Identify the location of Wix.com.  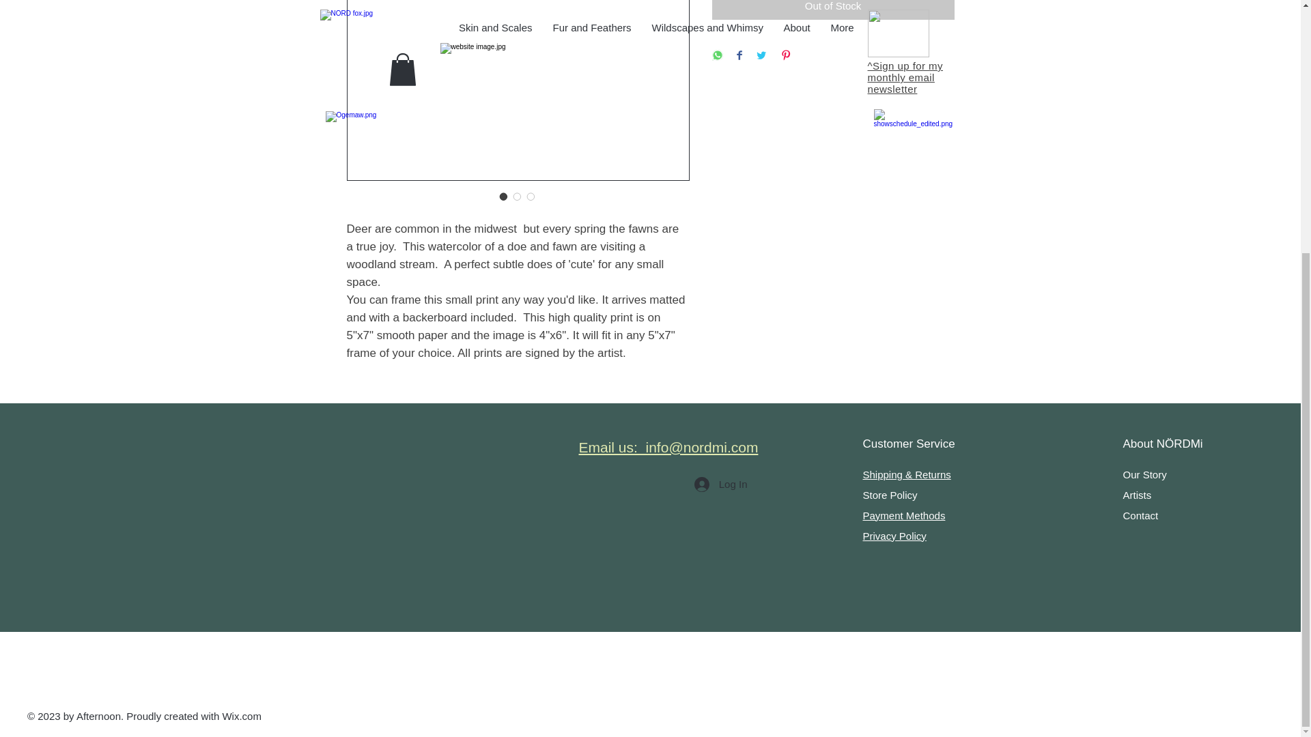
(241, 717).